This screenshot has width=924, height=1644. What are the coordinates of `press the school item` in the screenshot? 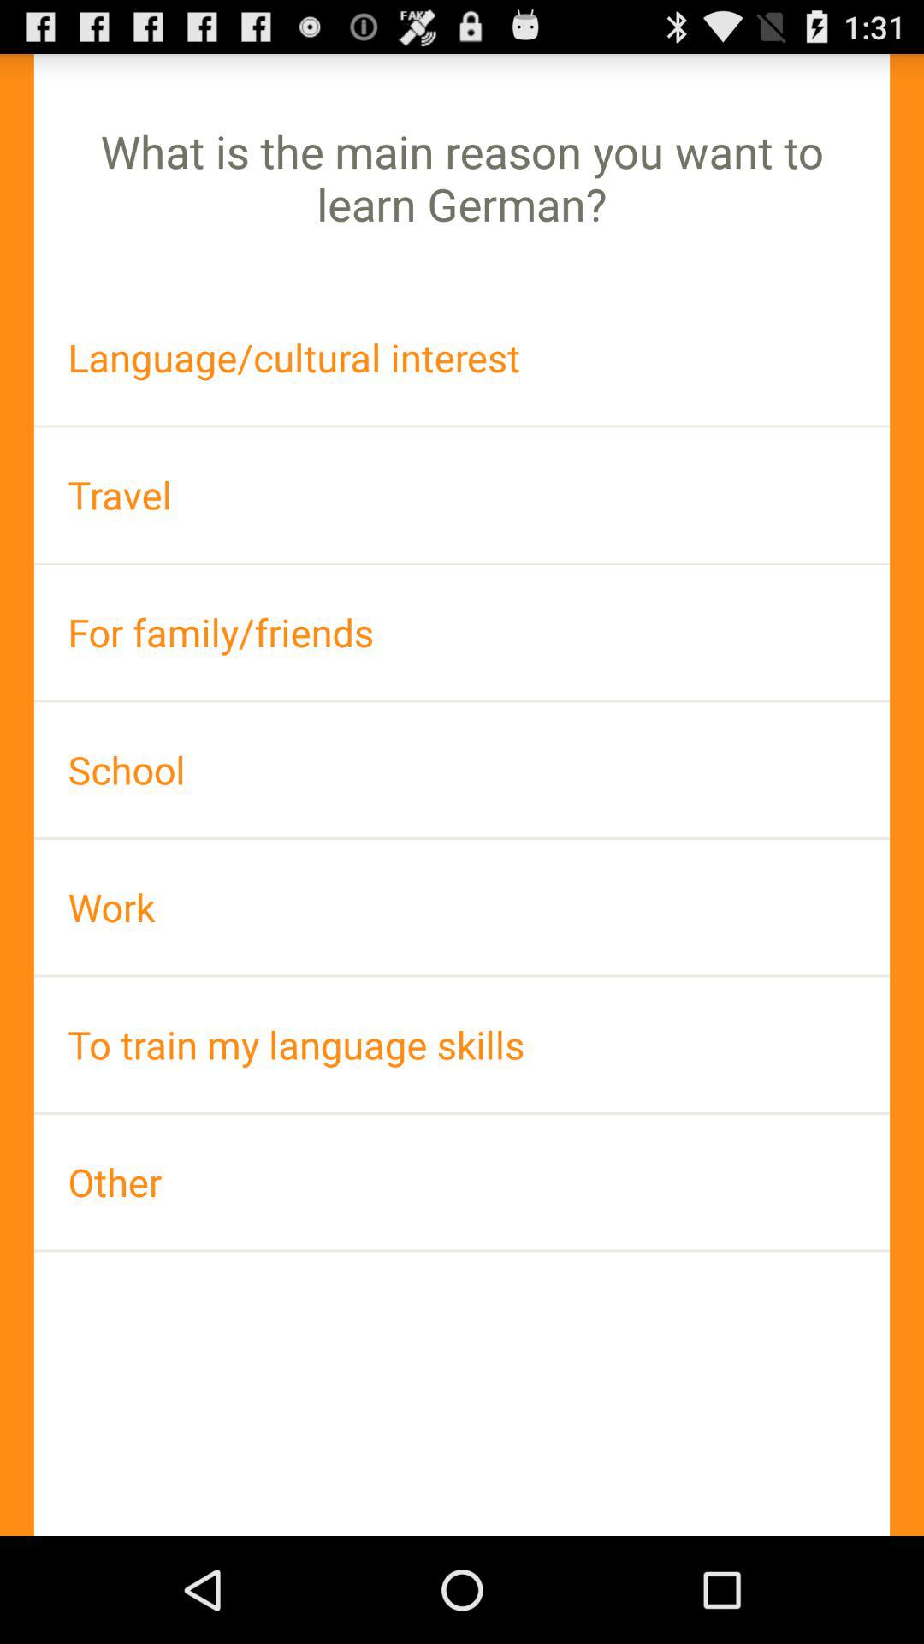 It's located at (462, 769).